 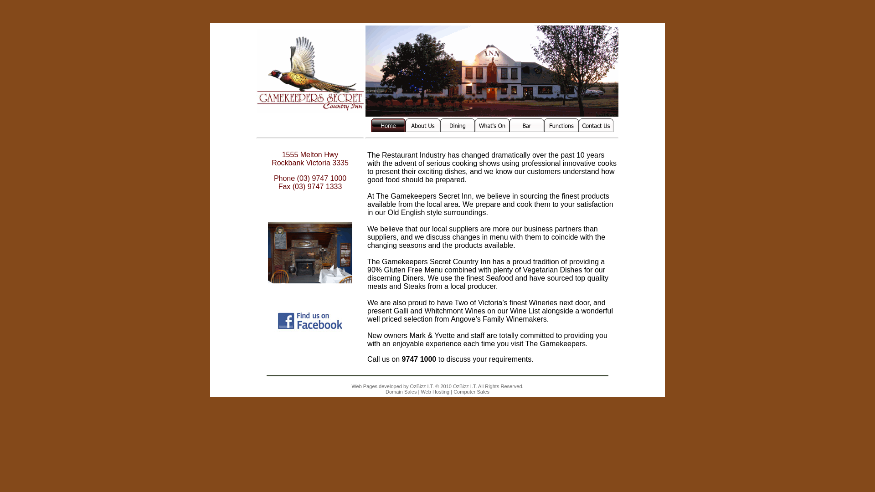 I want to click on OzBizz I.T., so click(x=422, y=386).